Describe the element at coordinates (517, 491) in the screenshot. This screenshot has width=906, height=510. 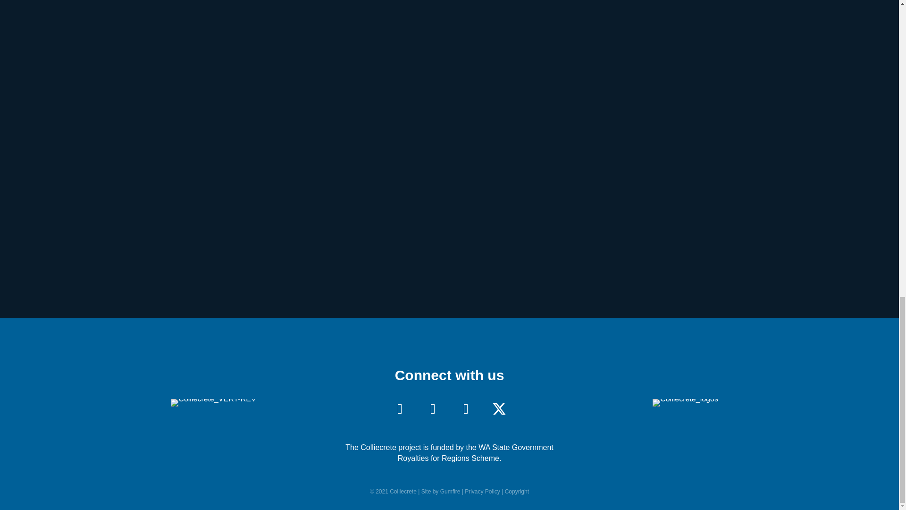
I see `Copyright` at that location.